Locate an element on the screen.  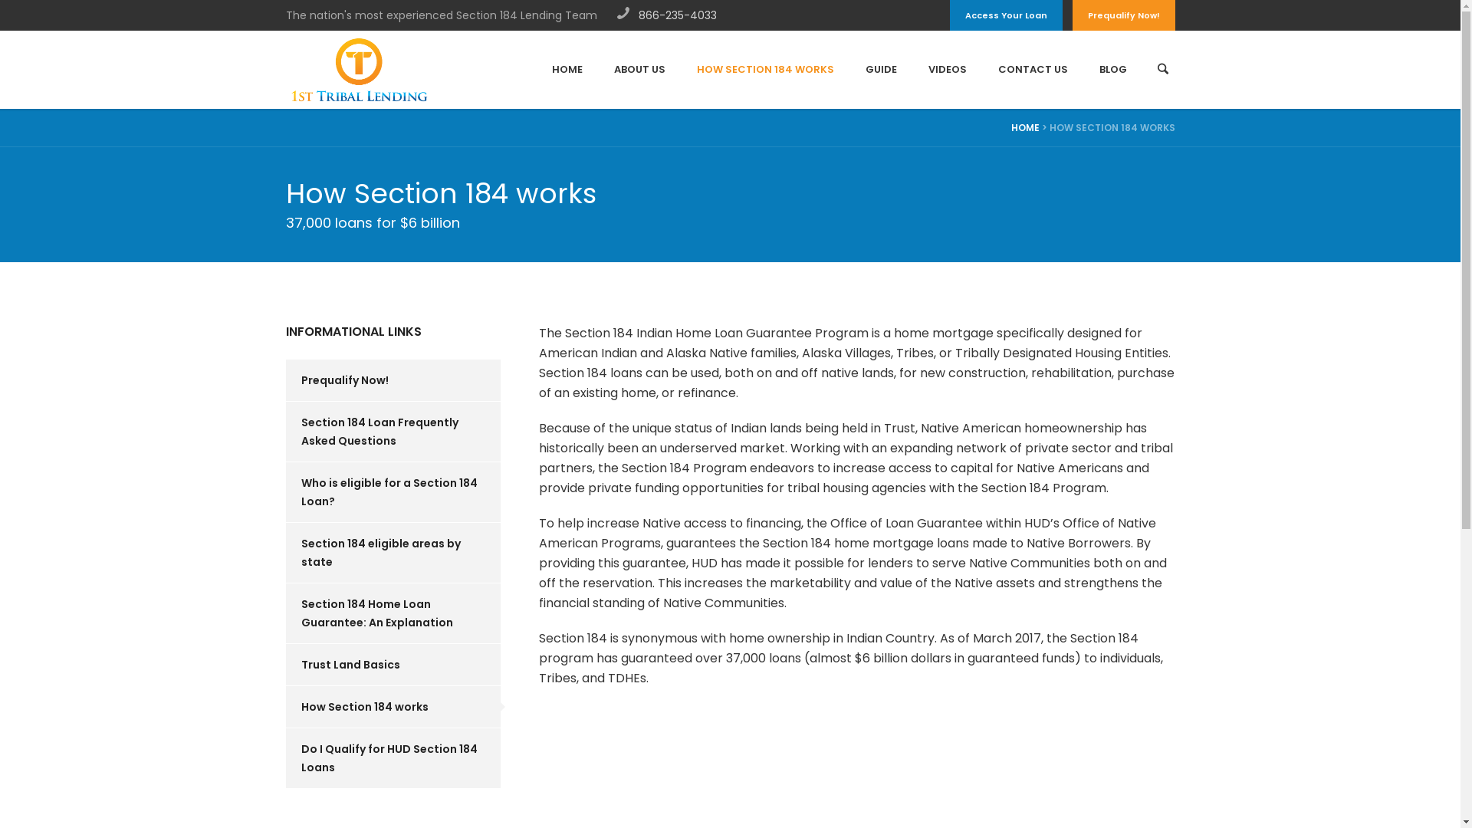
Access Your Loan is located at coordinates (1006, 15).